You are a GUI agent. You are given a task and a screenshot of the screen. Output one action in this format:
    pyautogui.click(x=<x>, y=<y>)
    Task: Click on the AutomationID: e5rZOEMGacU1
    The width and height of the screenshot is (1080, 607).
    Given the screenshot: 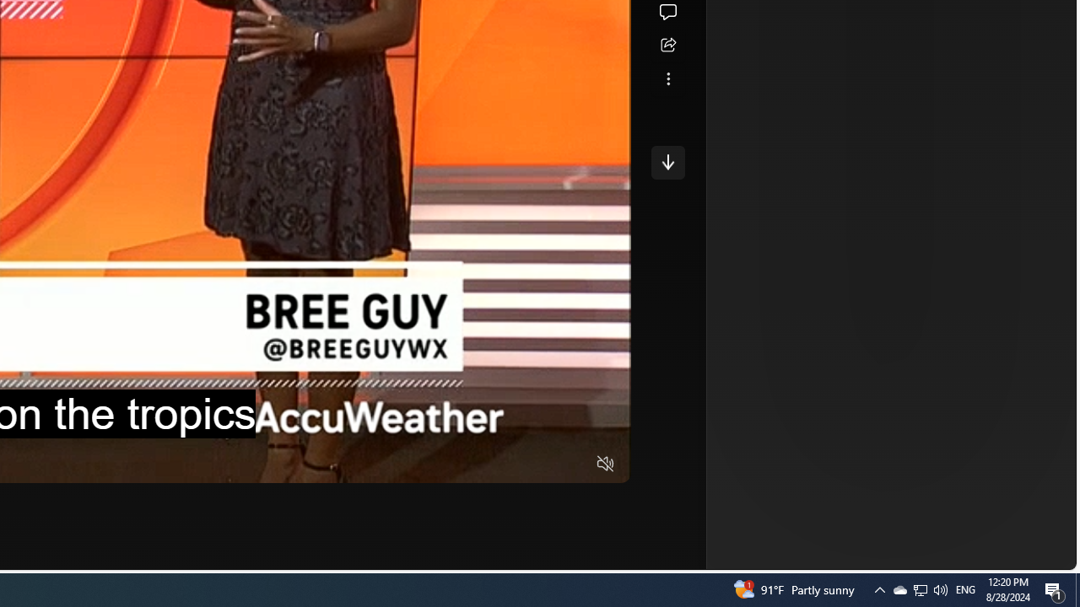 What is the action you would take?
    pyautogui.click(x=667, y=162)
    